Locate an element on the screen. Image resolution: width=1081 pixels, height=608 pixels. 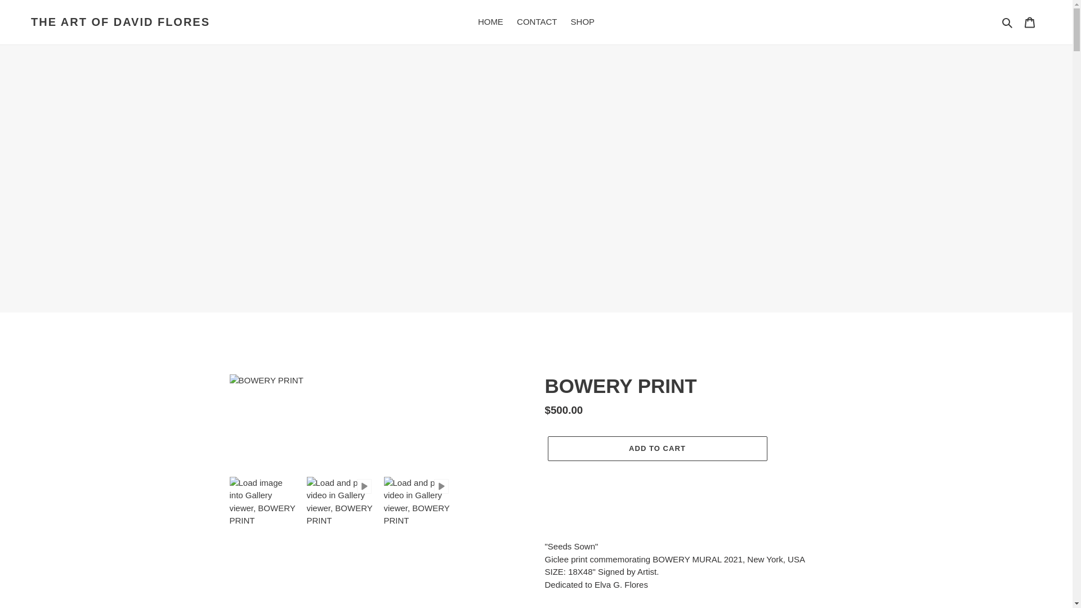
Search is located at coordinates (1008, 22).